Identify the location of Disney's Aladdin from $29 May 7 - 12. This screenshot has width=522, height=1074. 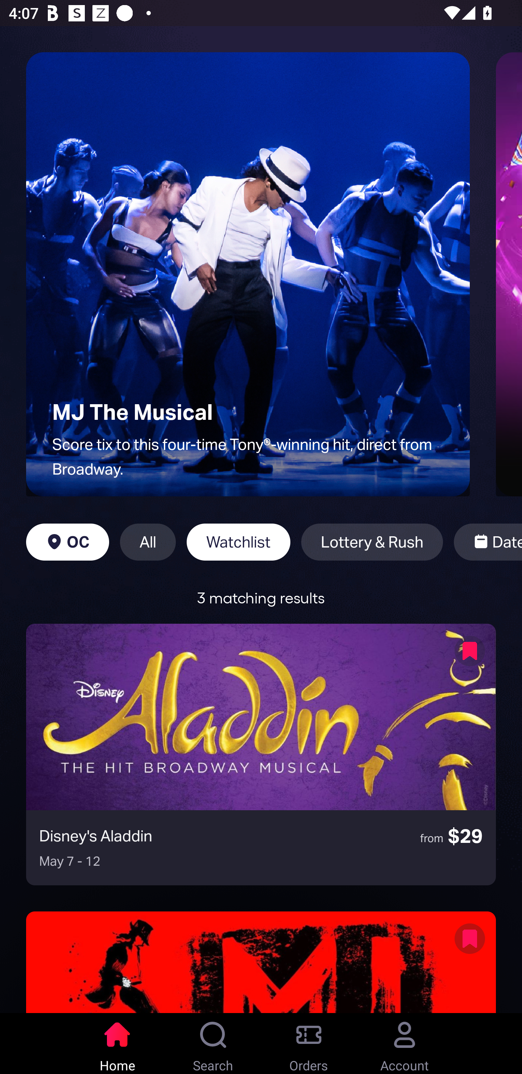
(261, 754).